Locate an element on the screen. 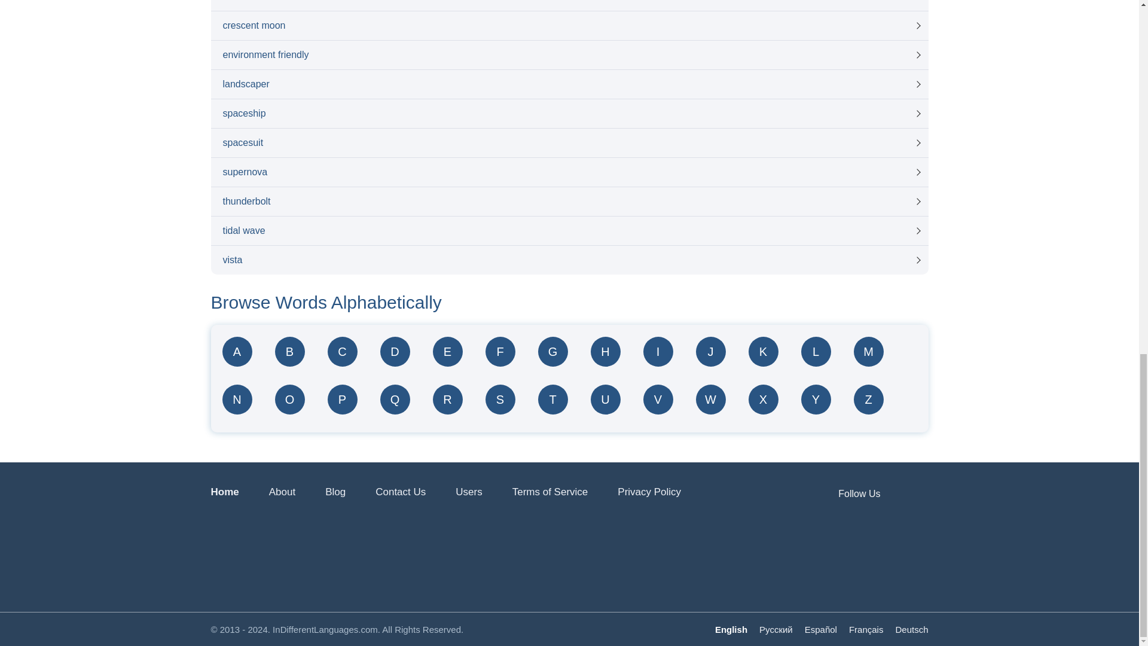  spaceship is located at coordinates (569, 114).